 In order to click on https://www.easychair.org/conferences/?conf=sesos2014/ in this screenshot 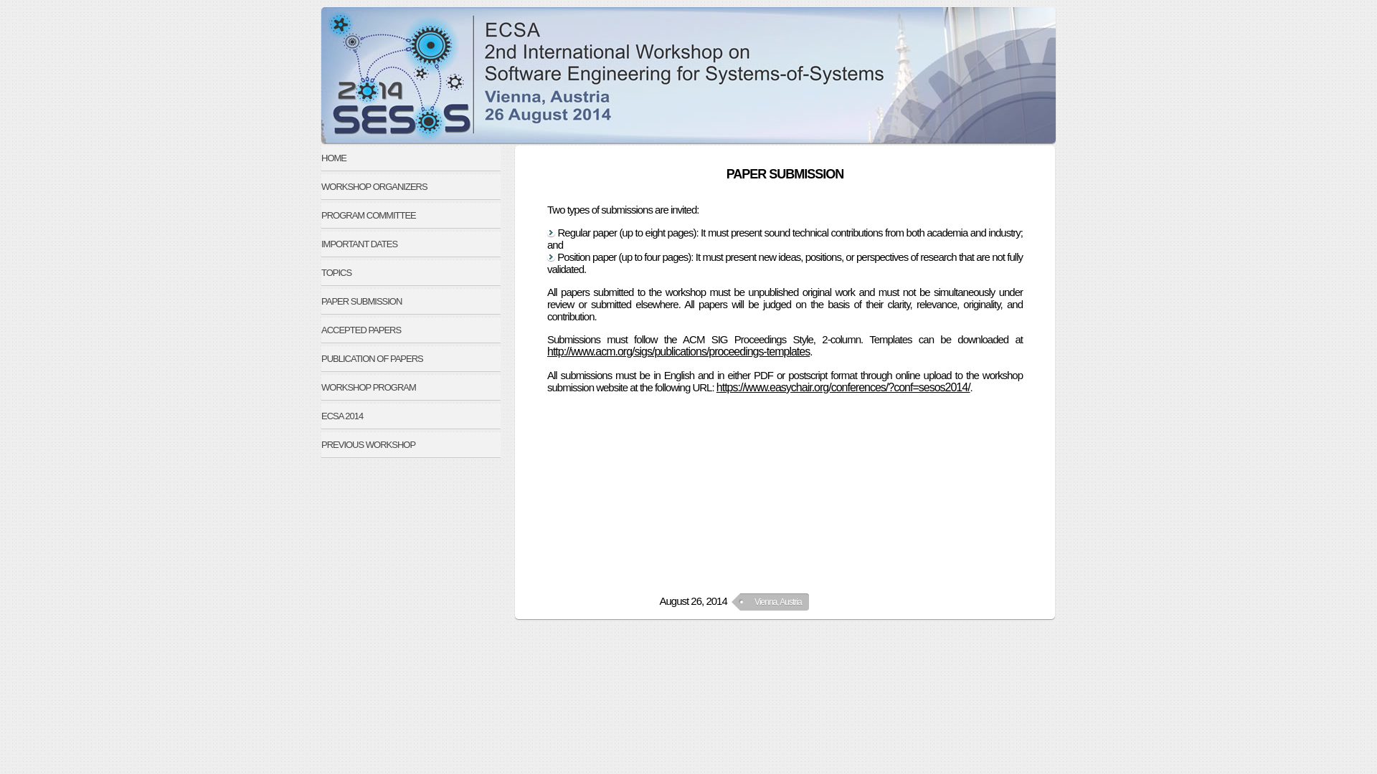, I will do `click(843, 387)`.